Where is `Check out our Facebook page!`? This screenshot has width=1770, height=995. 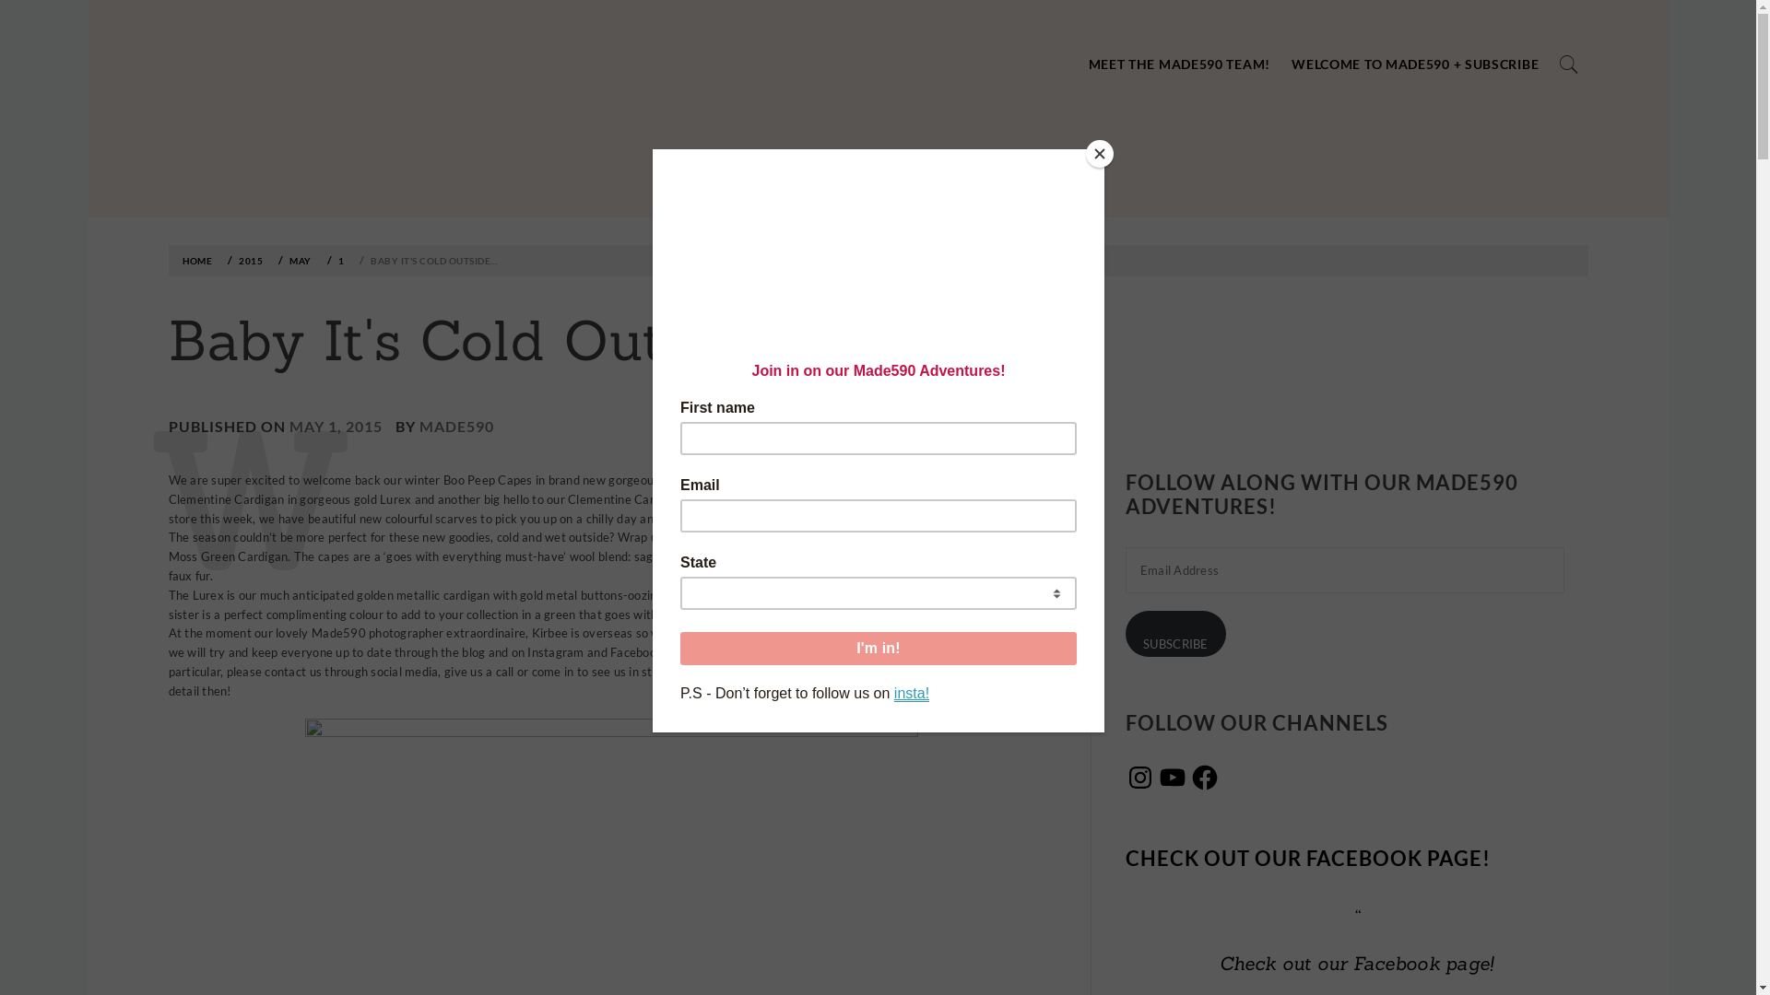 Check out our Facebook page! is located at coordinates (1357, 964).